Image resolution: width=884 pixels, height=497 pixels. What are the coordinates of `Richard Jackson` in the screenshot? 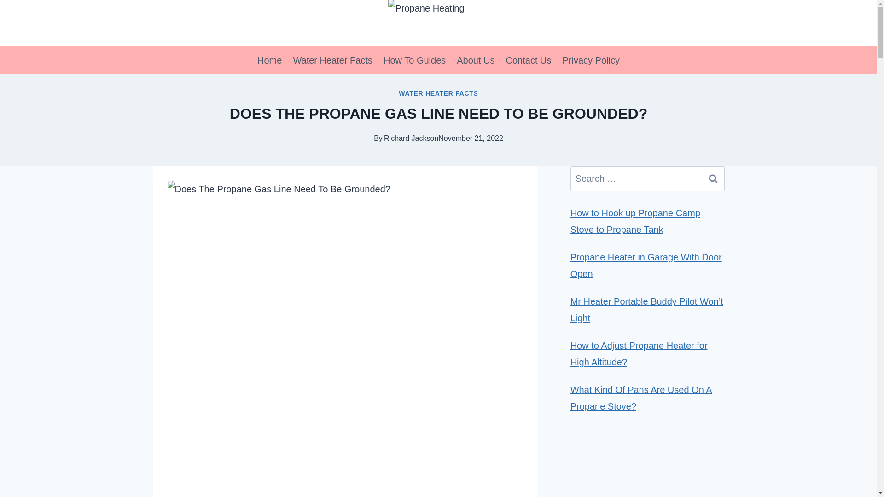 It's located at (411, 138).